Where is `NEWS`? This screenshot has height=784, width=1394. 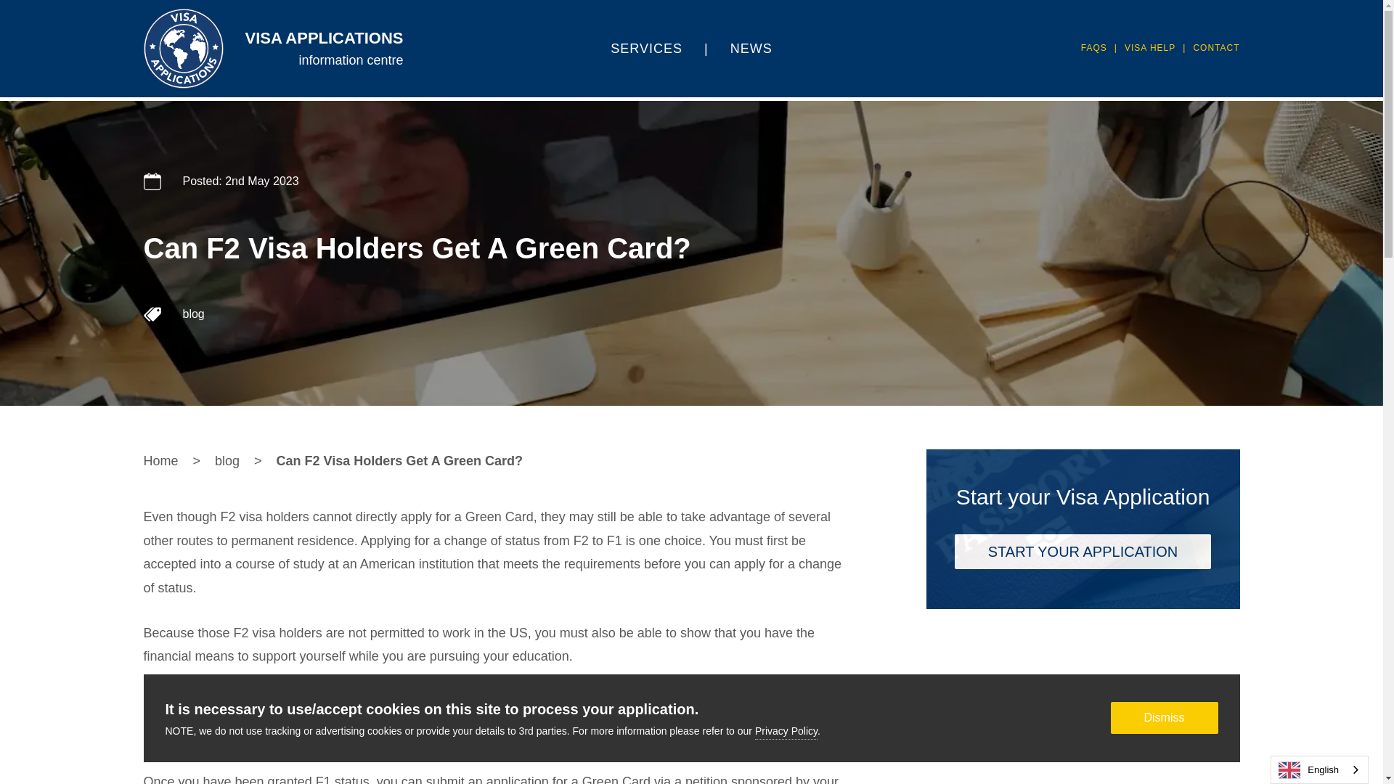
NEWS is located at coordinates (751, 48).